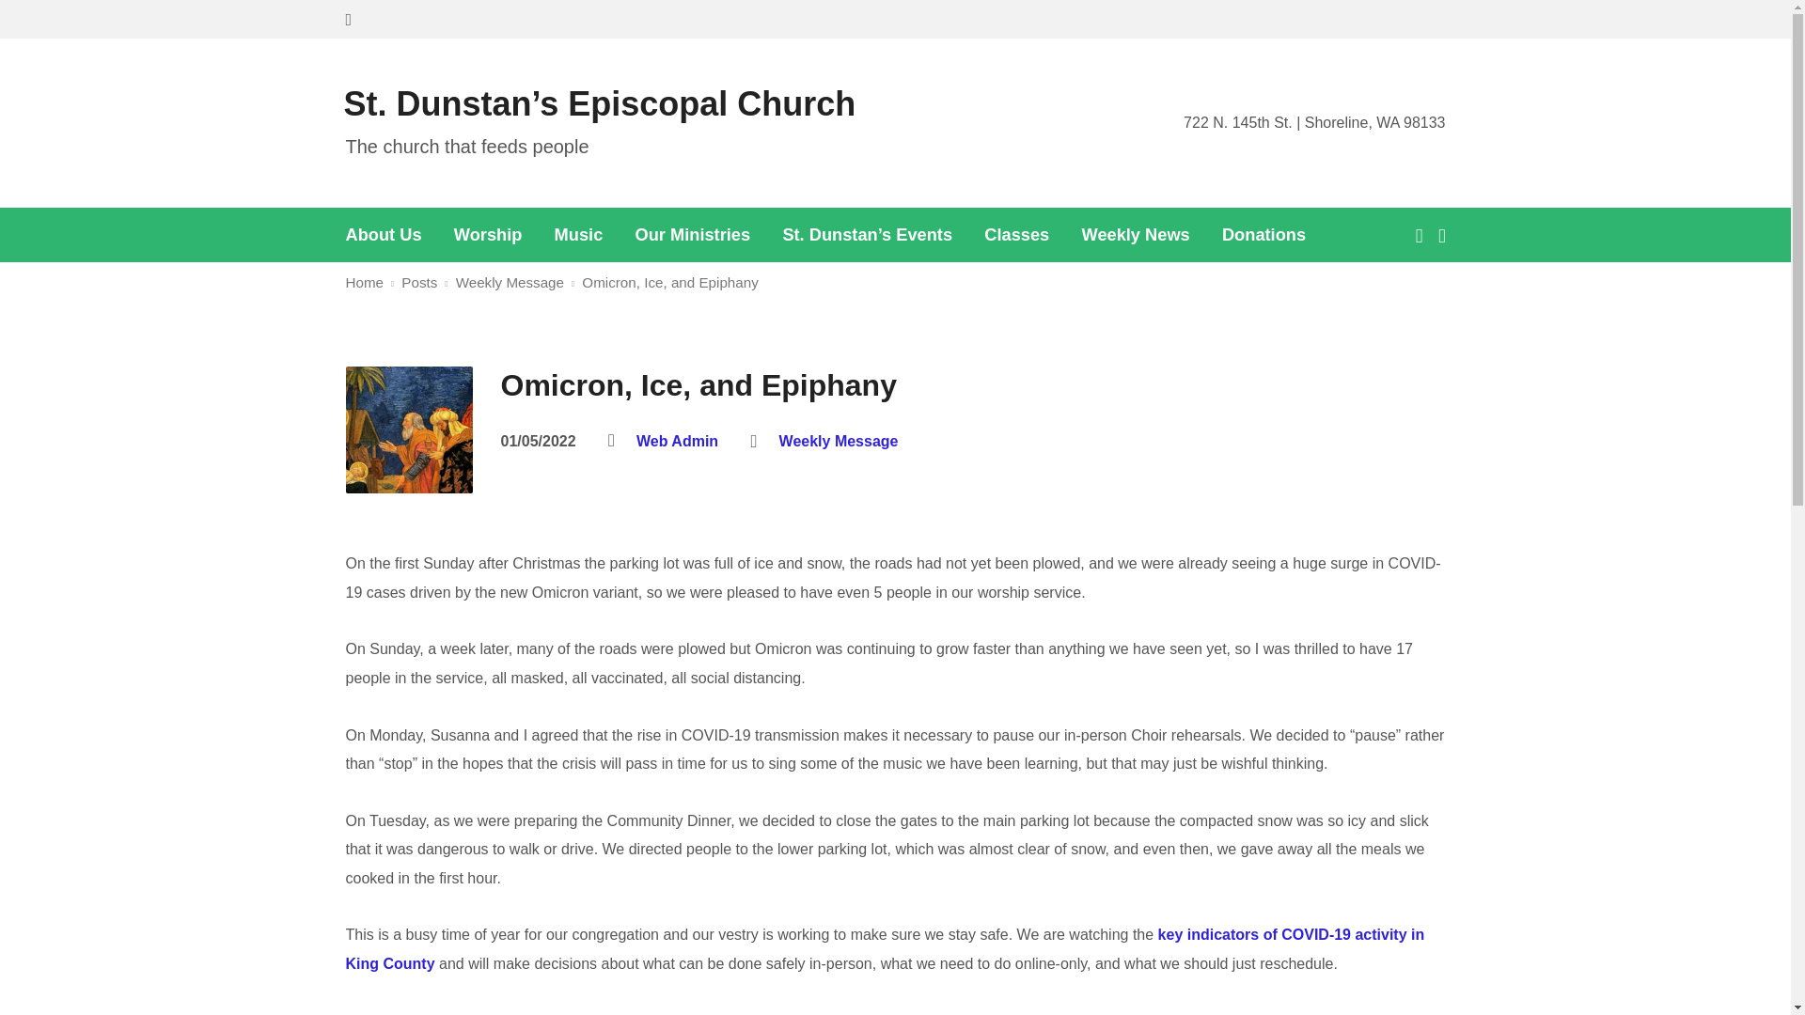 The image size is (1805, 1015). I want to click on About Us, so click(384, 235).